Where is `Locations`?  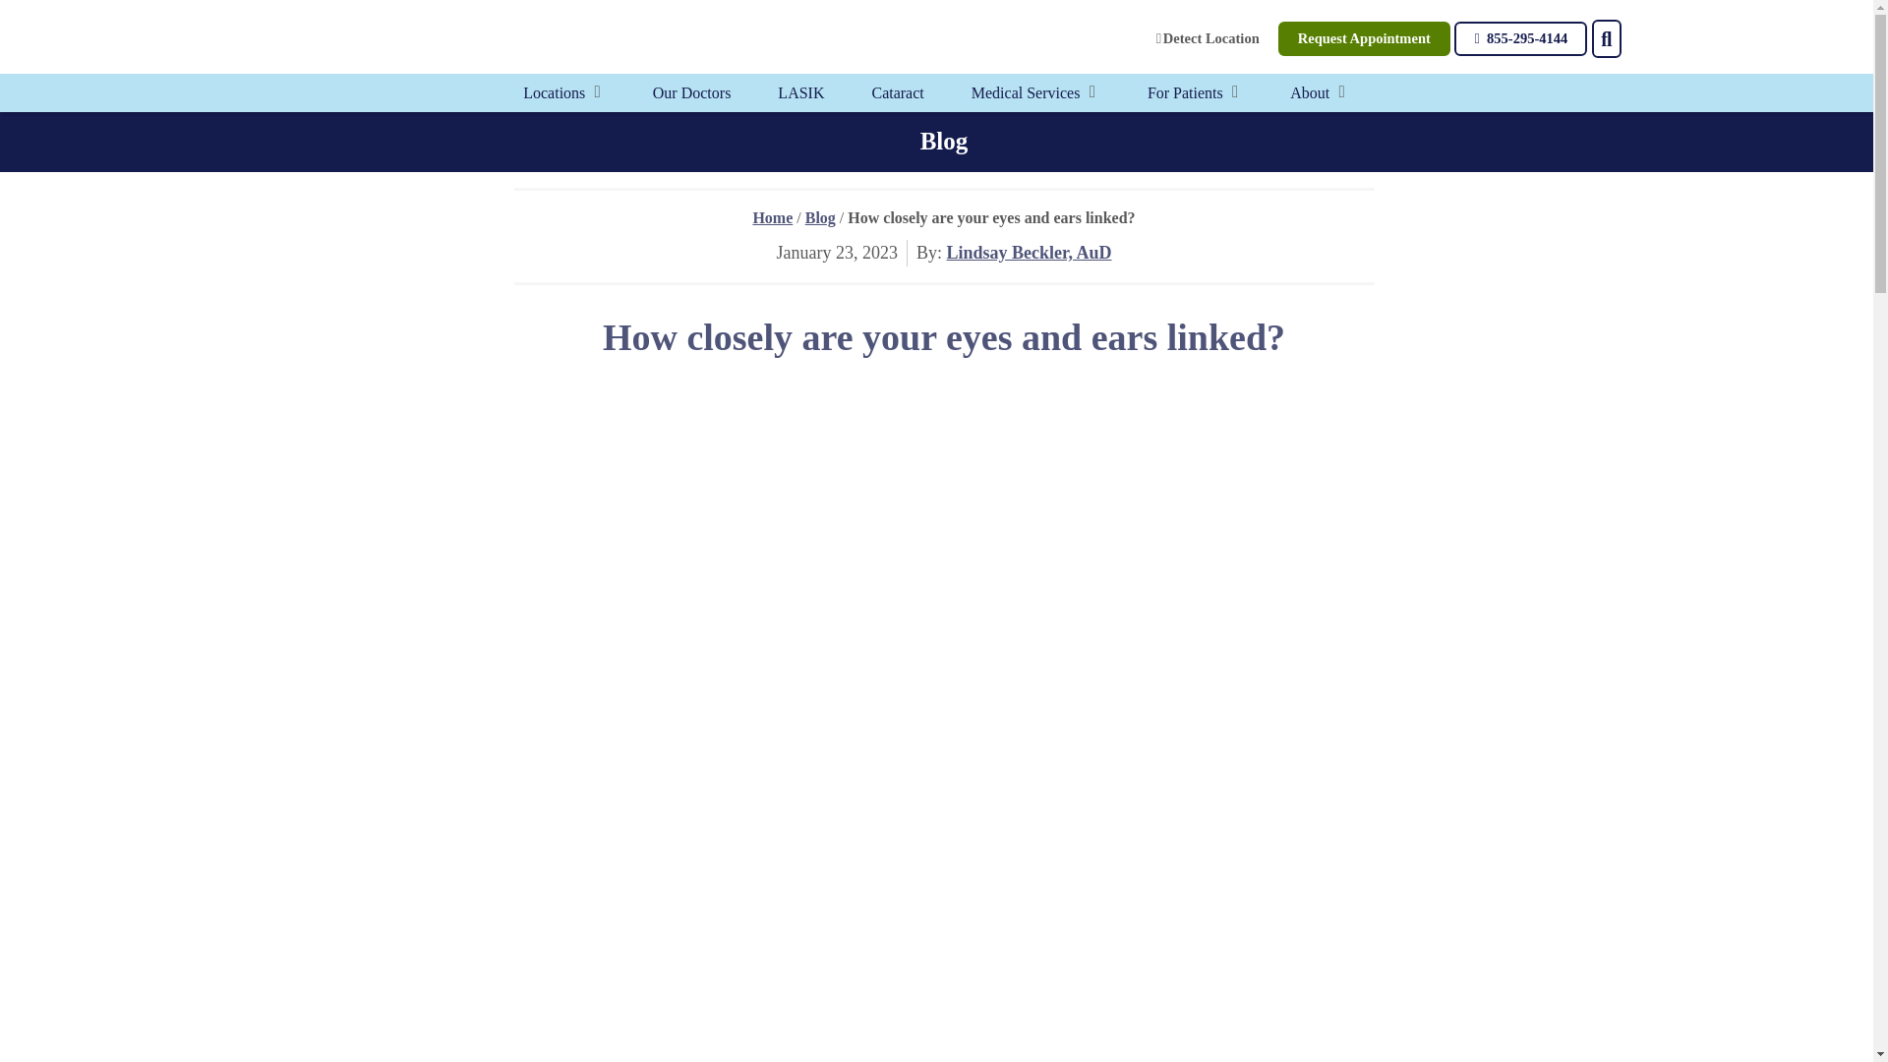 Locations is located at coordinates (554, 92).